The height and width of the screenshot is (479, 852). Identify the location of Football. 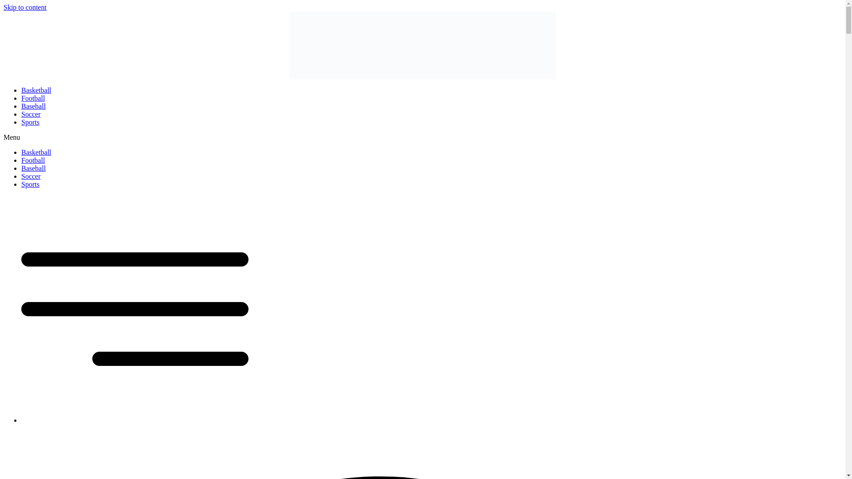
(33, 161).